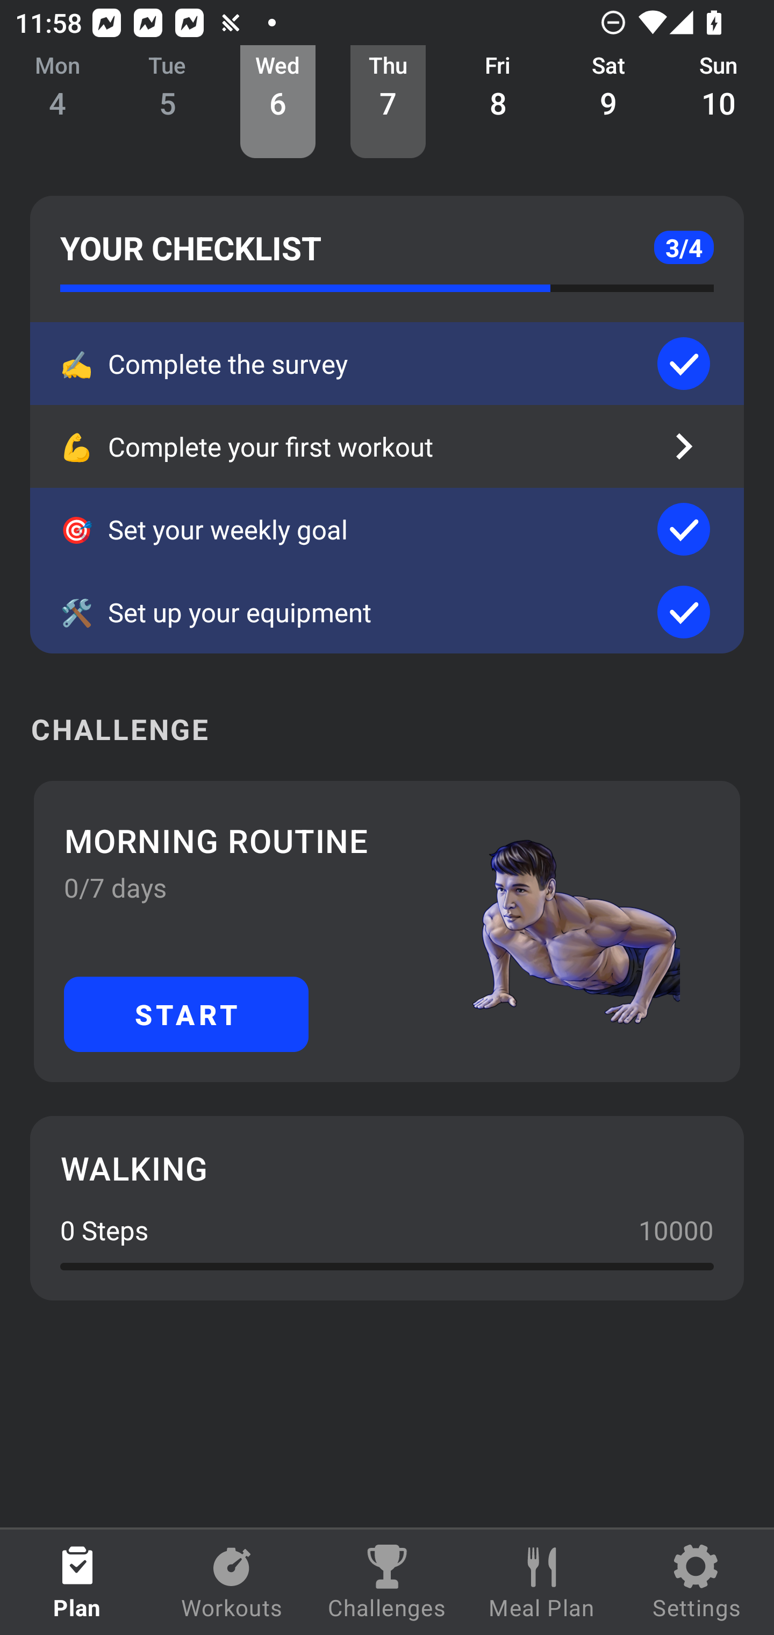 The image size is (774, 1635). What do you see at coordinates (387, 1582) in the screenshot?
I see ` Challenges ` at bounding box center [387, 1582].